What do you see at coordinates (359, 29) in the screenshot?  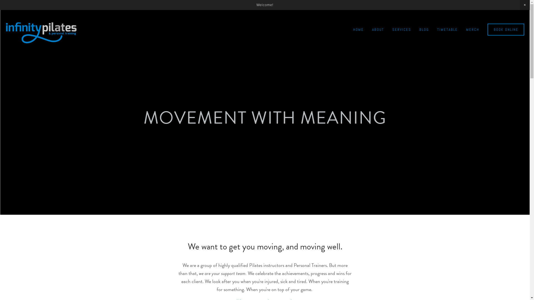 I see `HOME` at bounding box center [359, 29].